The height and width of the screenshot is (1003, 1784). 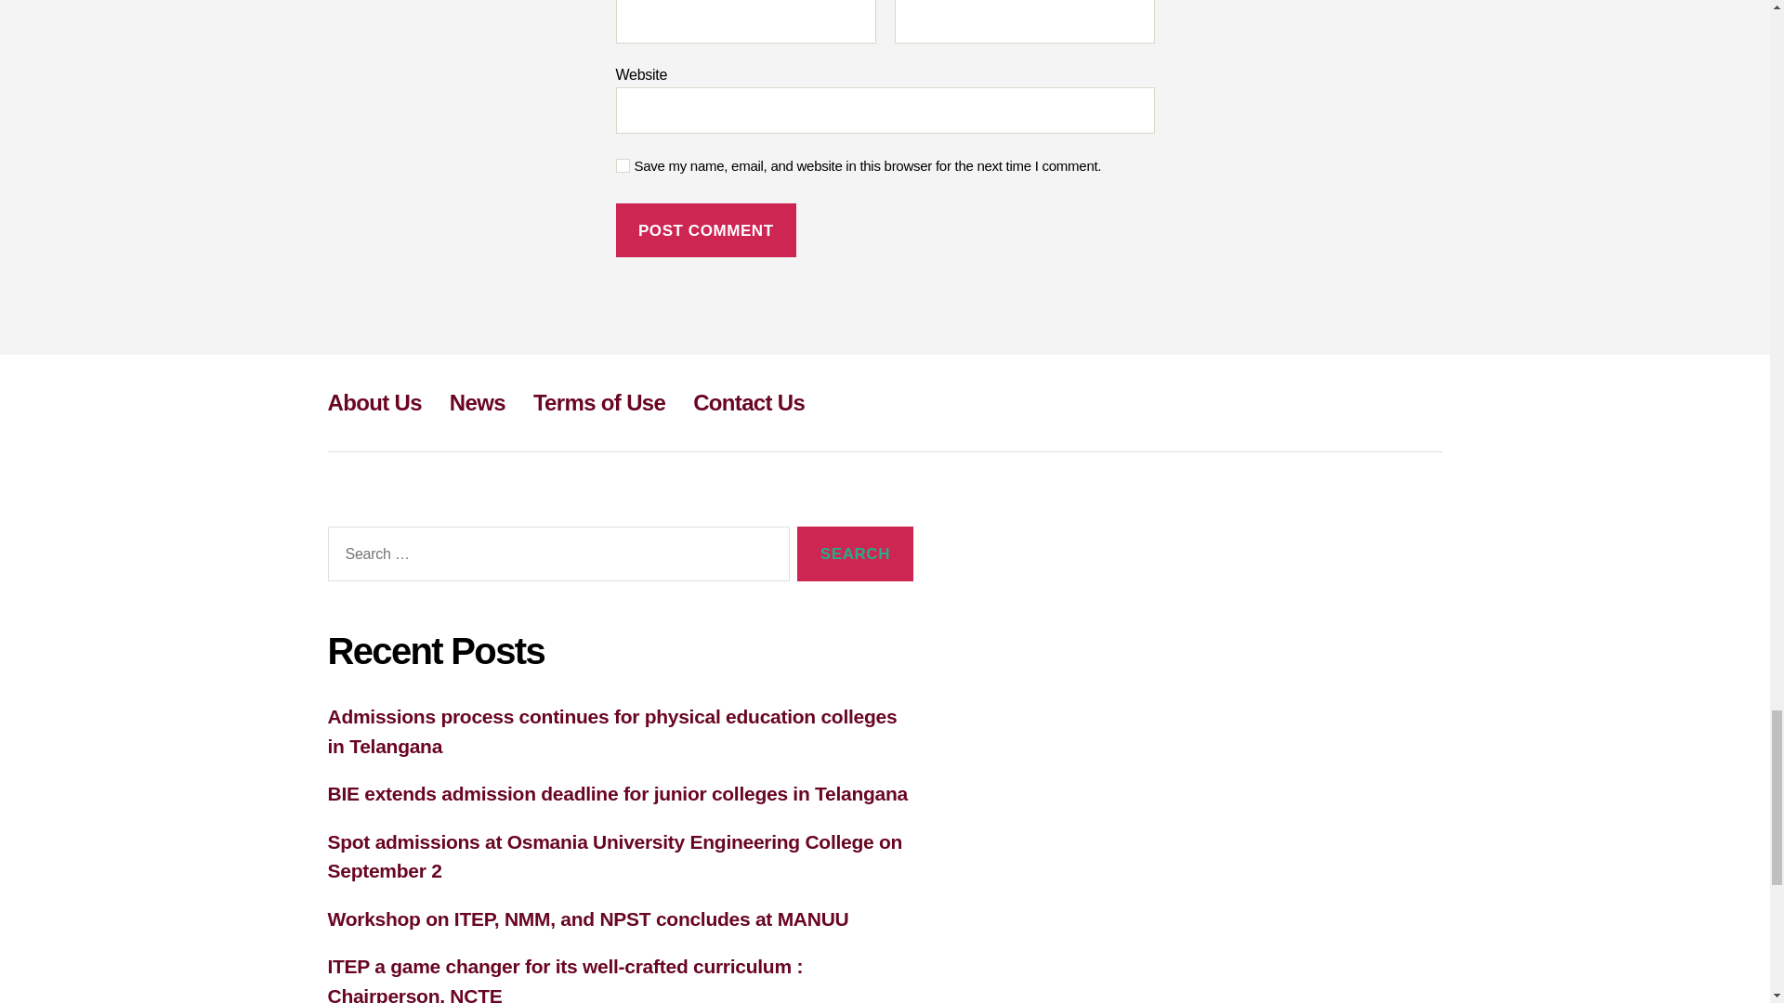 I want to click on About Us, so click(x=374, y=403).